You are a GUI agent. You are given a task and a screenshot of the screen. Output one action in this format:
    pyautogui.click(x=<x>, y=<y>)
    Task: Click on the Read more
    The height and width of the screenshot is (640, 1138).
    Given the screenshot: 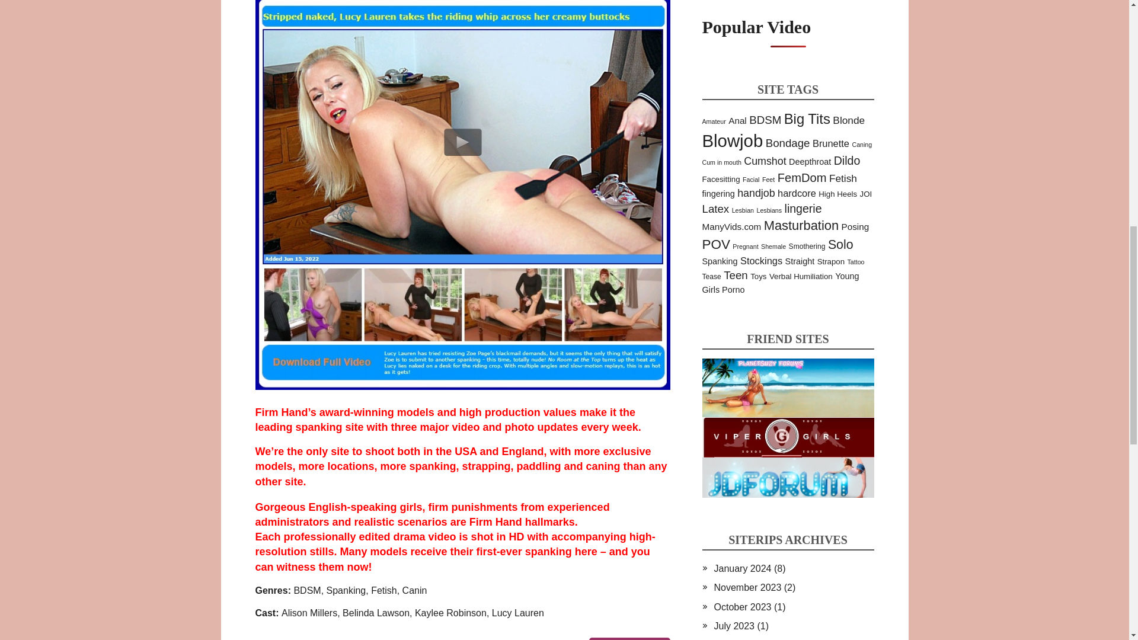 What is the action you would take?
    pyautogui.click(x=629, y=639)
    